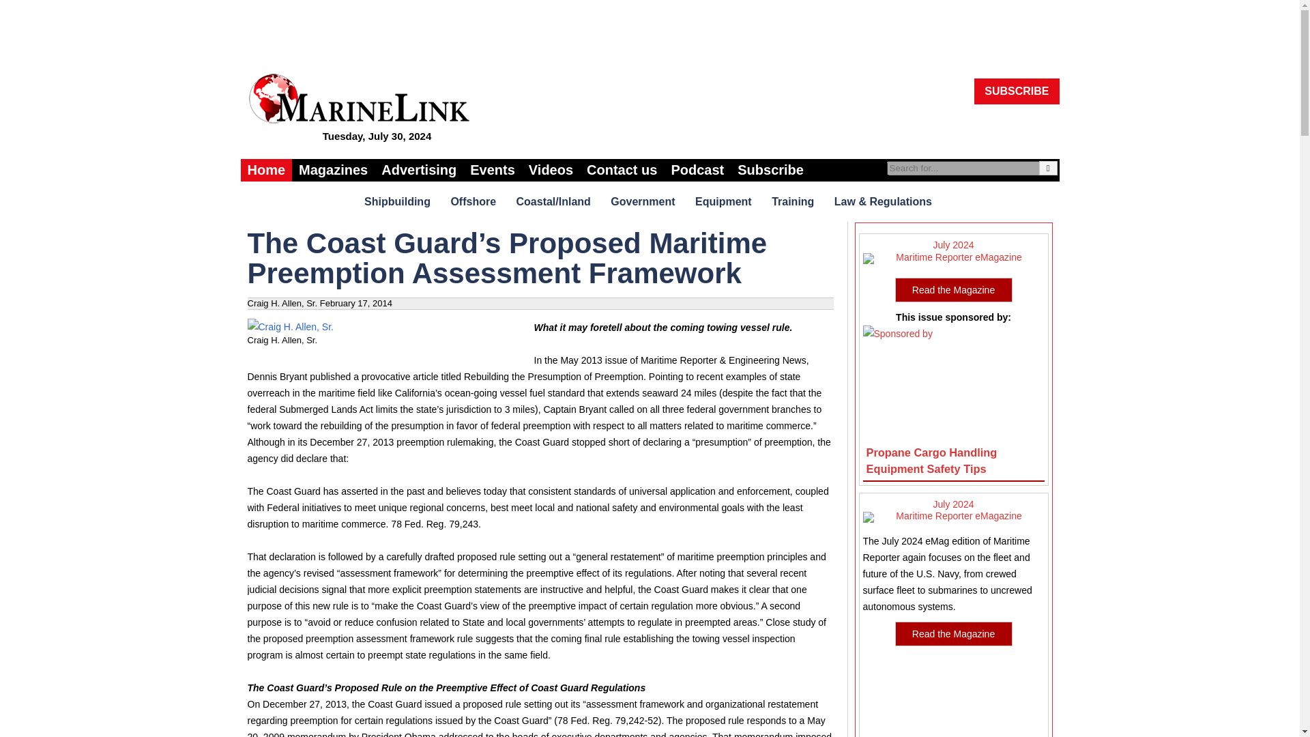 This screenshot has height=737, width=1310. What do you see at coordinates (419, 170) in the screenshot?
I see ` Maritime Advertising` at bounding box center [419, 170].